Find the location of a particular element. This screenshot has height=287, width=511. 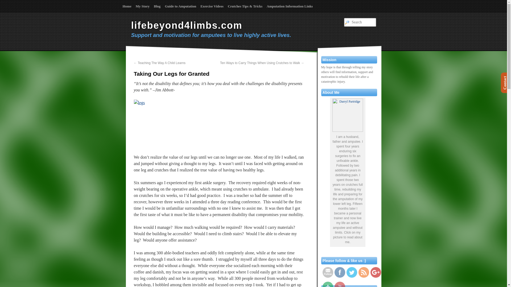

Guide to Amputation is located at coordinates (180, 6).